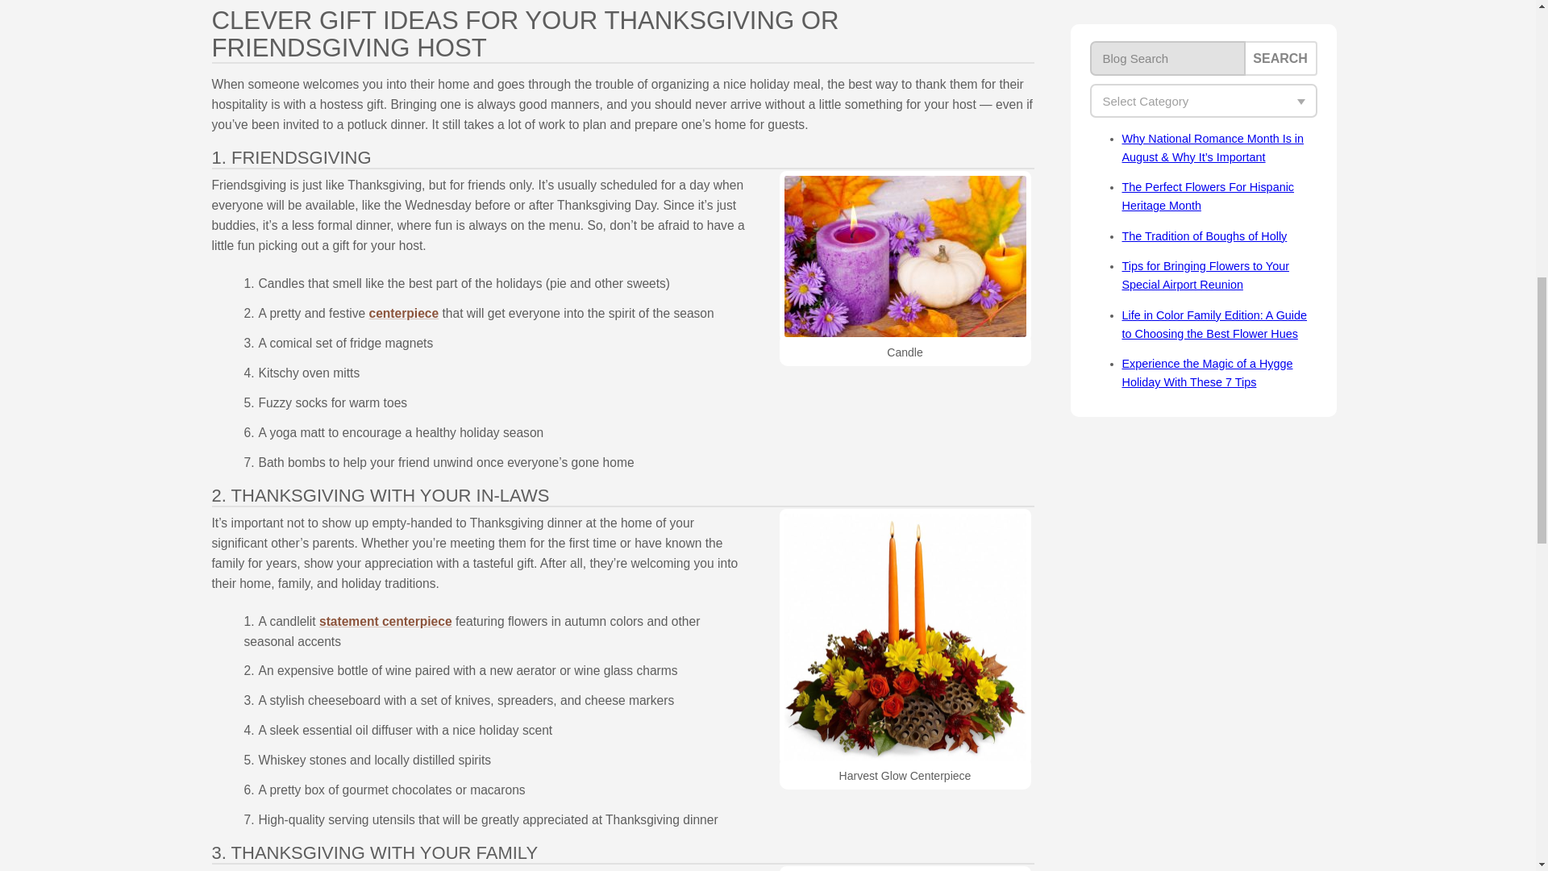 Image resolution: width=1548 pixels, height=871 pixels. Describe the element at coordinates (405, 313) in the screenshot. I see `centerpiece` at that location.